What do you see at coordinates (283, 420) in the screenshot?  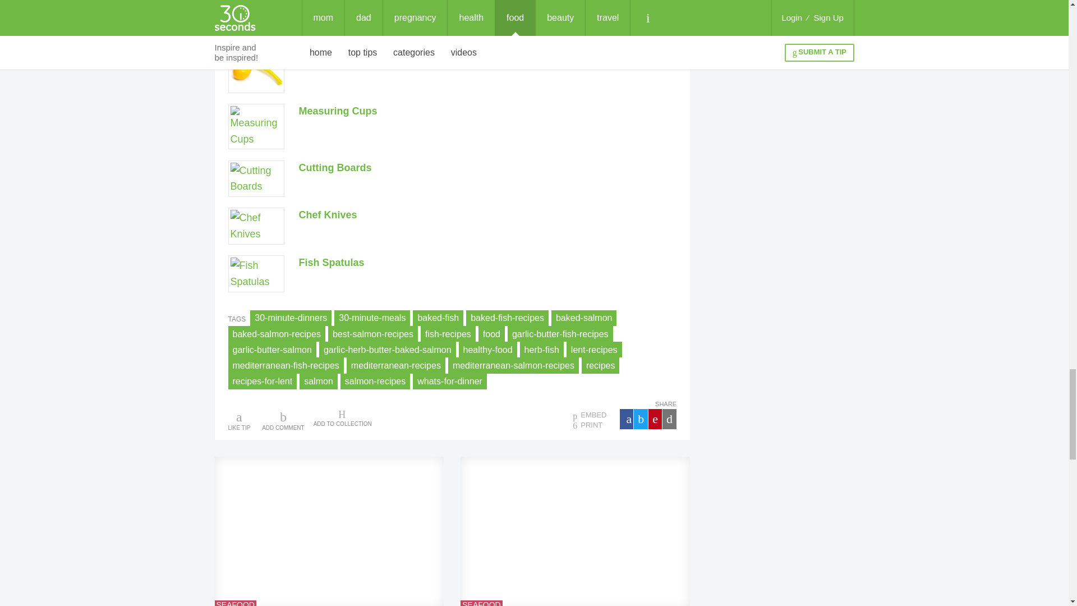 I see `ADD COMMENT` at bounding box center [283, 420].